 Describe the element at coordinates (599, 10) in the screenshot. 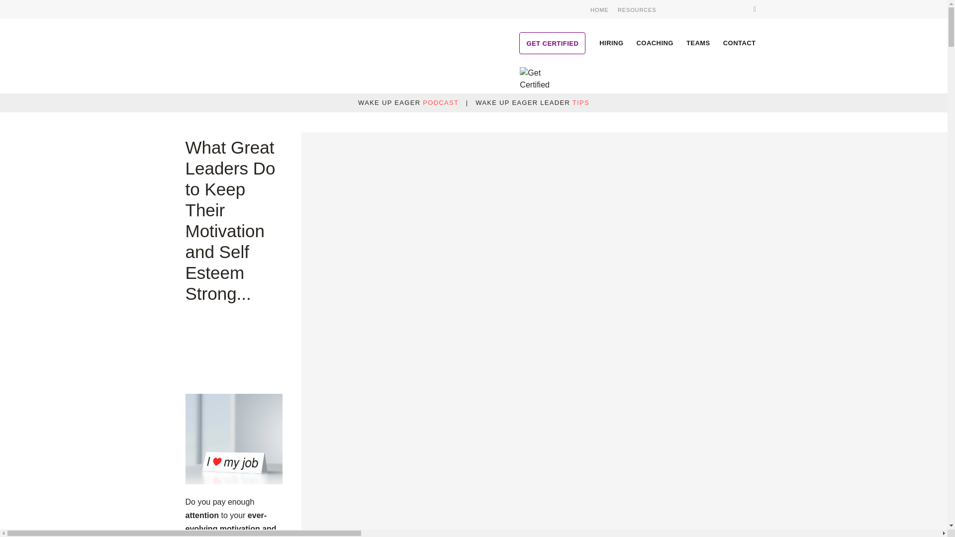

I see `HOME` at that location.